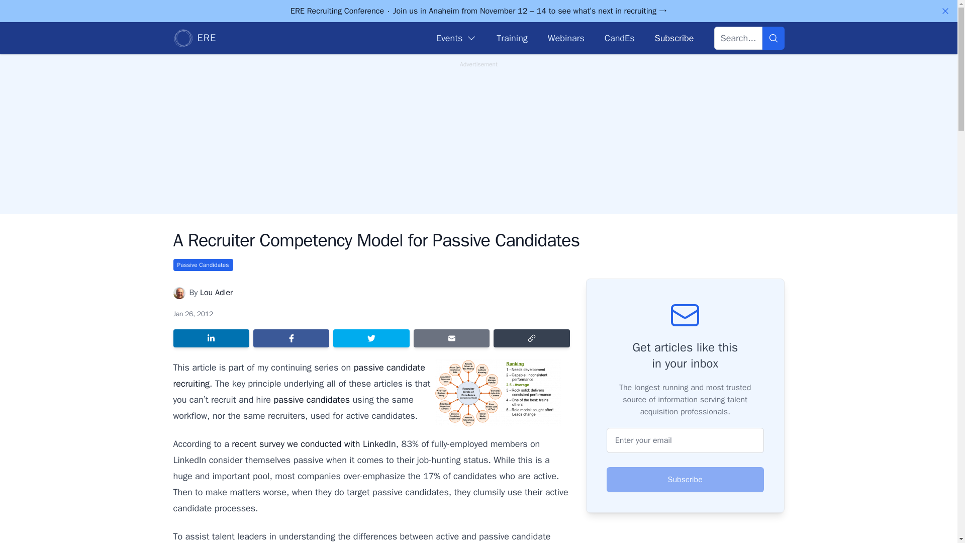  What do you see at coordinates (498, 392) in the screenshot?
I see `Recruiter Circle of Excellence.jpg` at bounding box center [498, 392].